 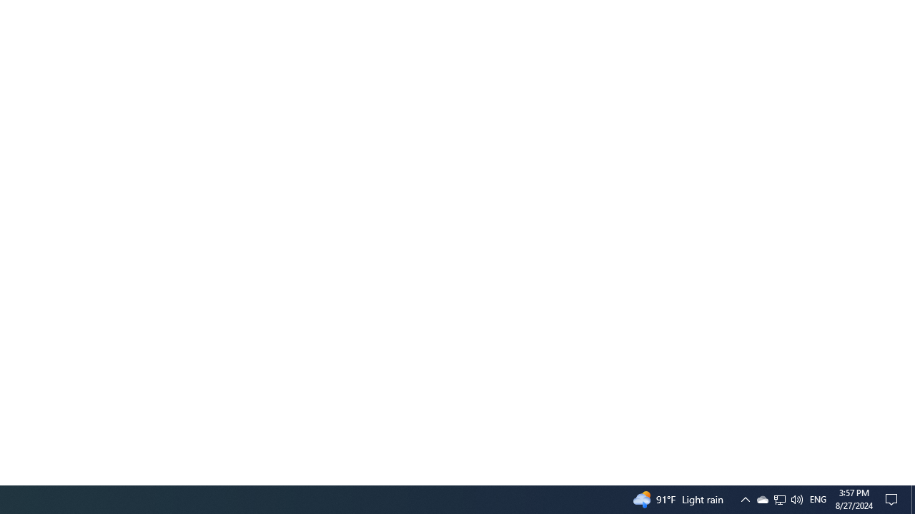 I want to click on Action Center, No new notifications, so click(x=894, y=500).